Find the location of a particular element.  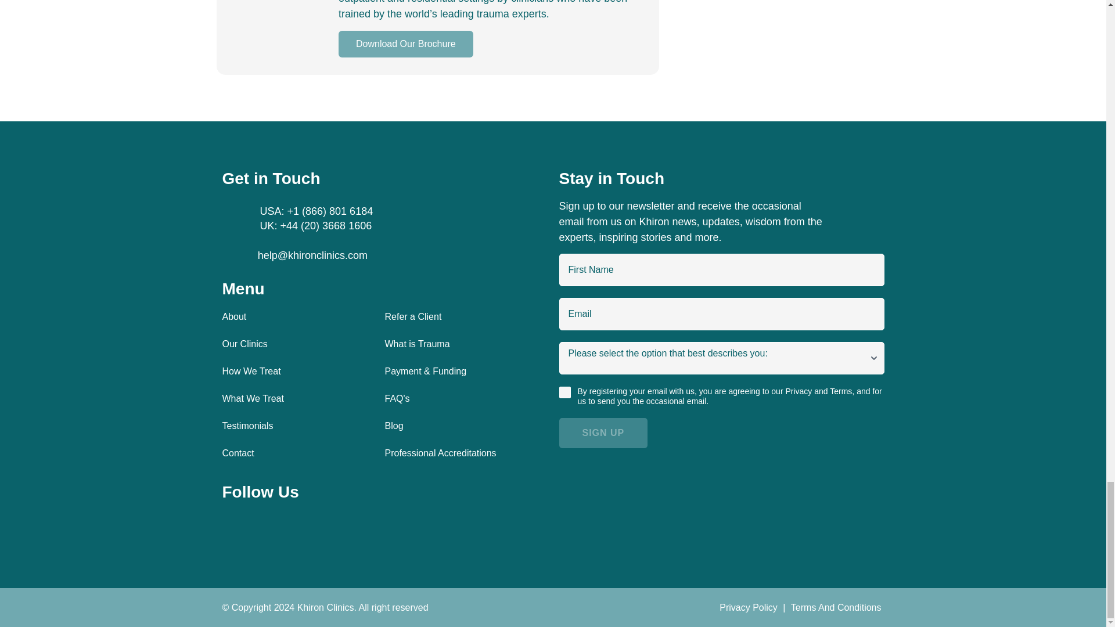

1 is located at coordinates (564, 392).